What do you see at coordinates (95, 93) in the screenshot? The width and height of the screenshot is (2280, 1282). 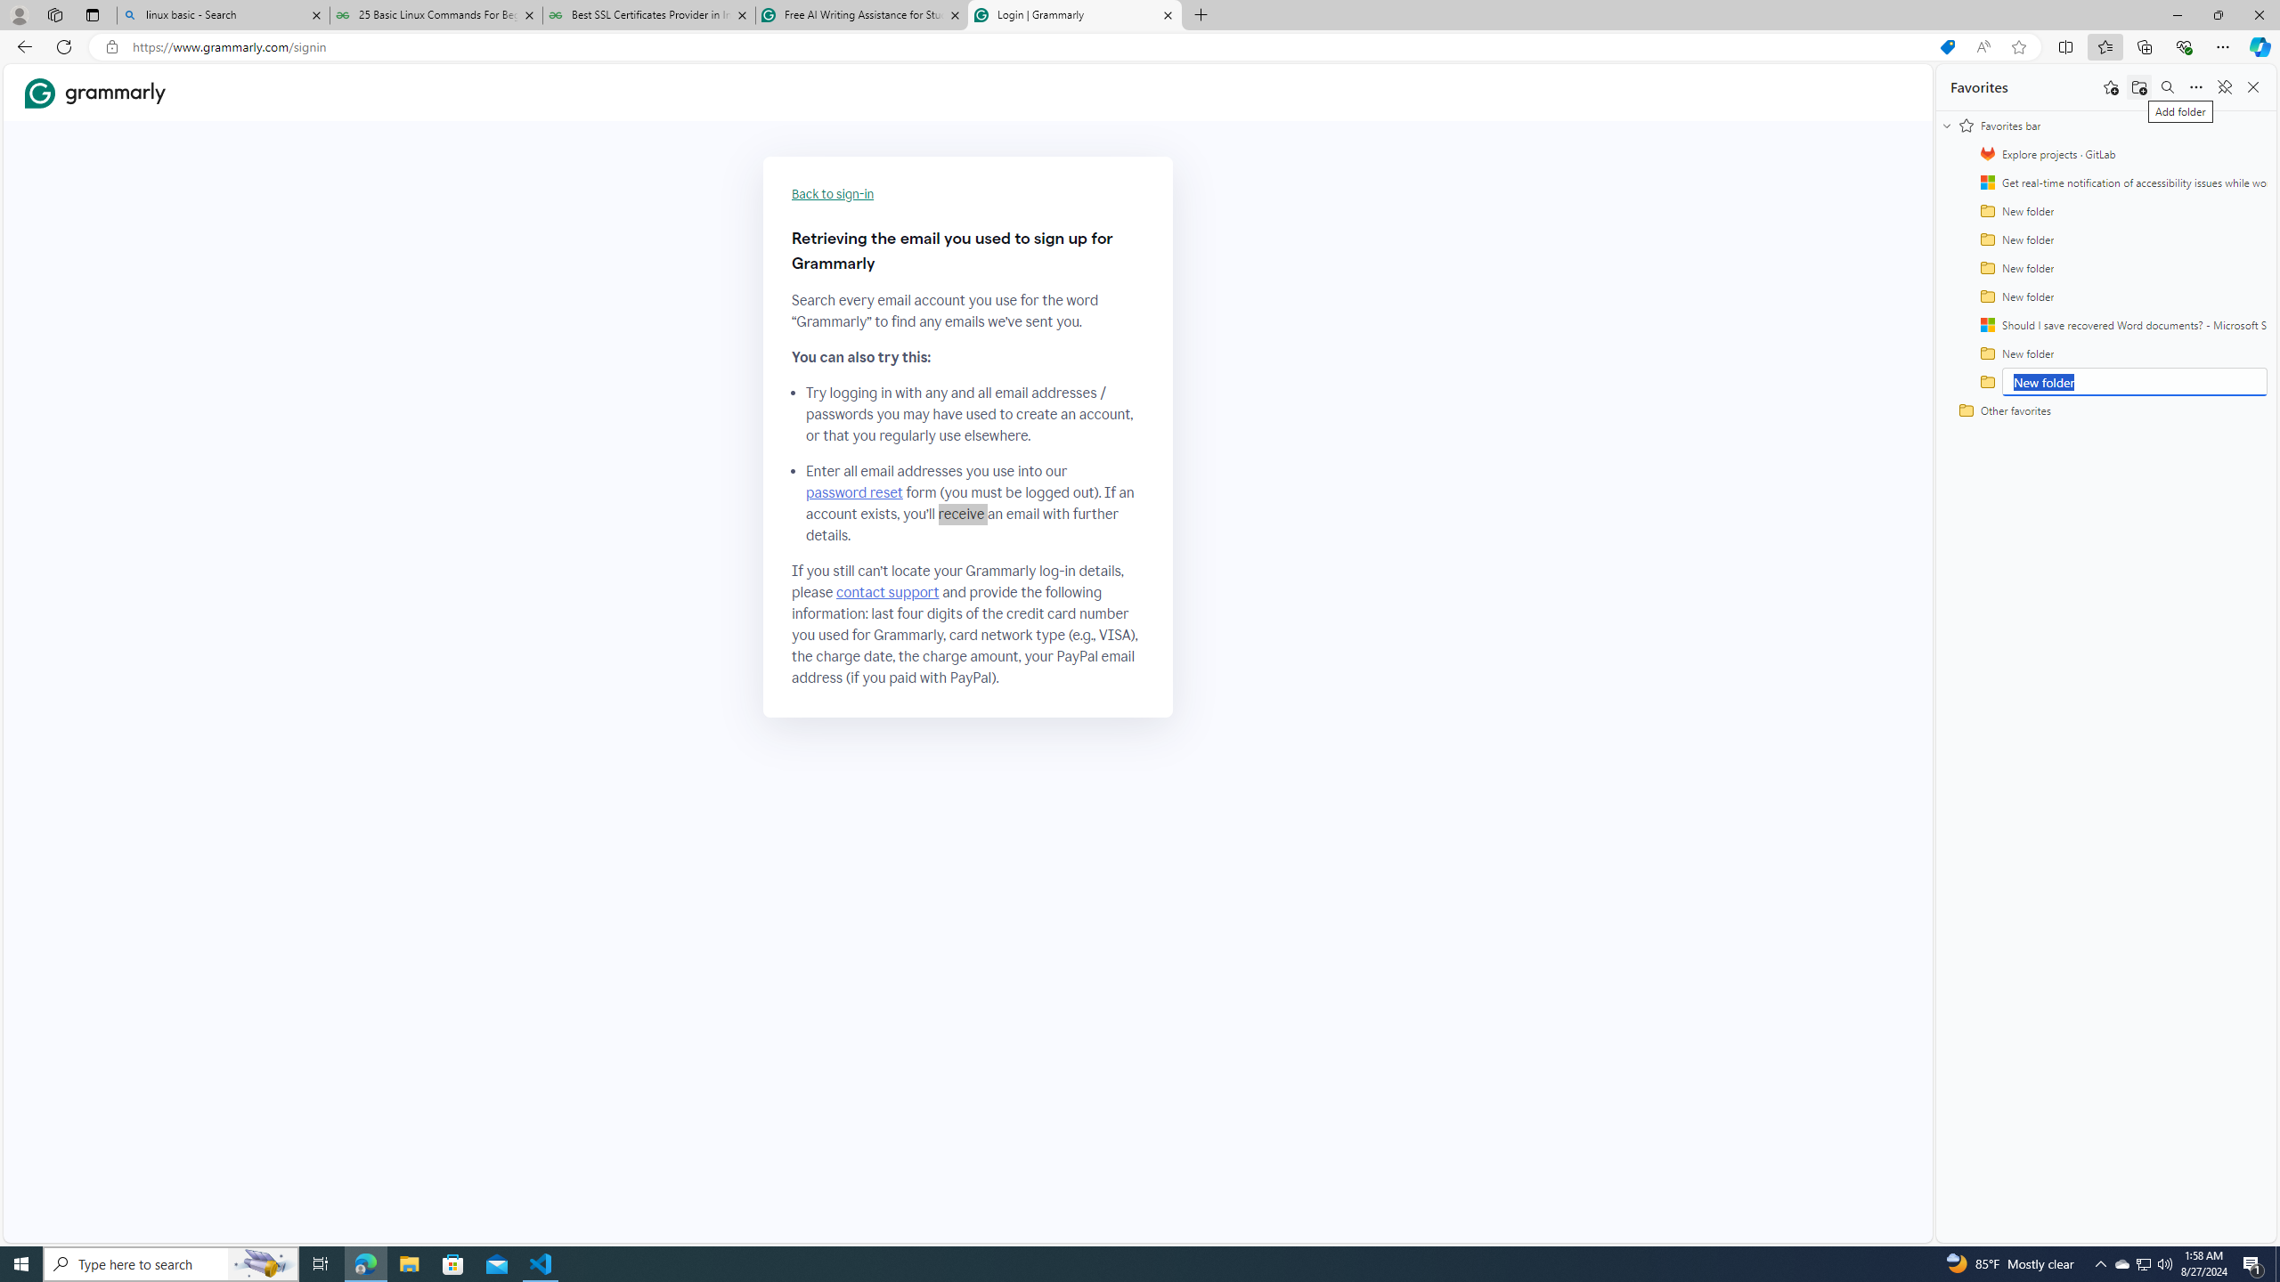 I see `Grammarly Home` at bounding box center [95, 93].